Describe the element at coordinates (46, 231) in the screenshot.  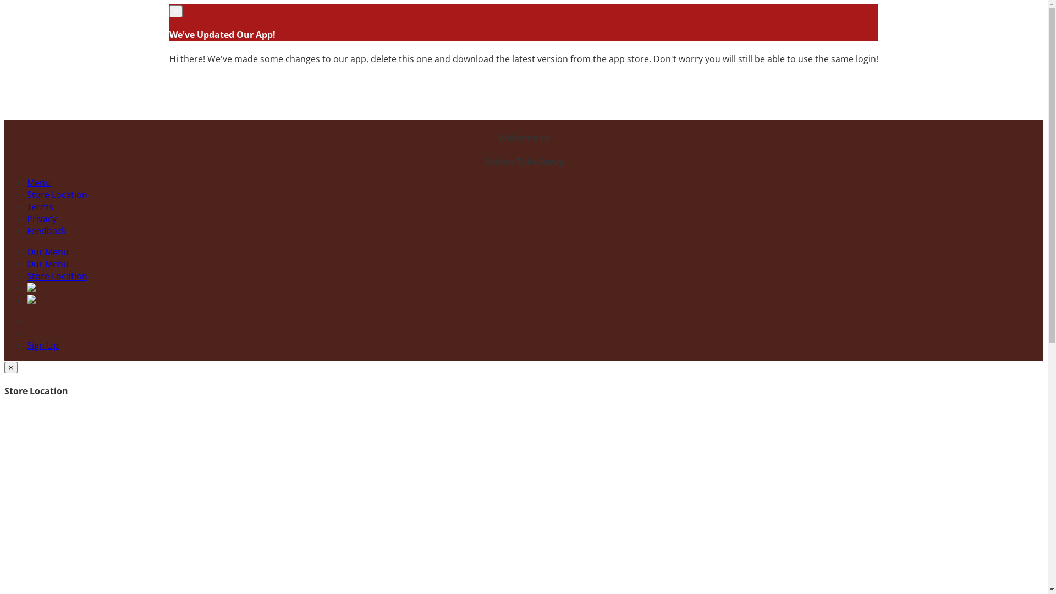
I see `Feedback` at that location.